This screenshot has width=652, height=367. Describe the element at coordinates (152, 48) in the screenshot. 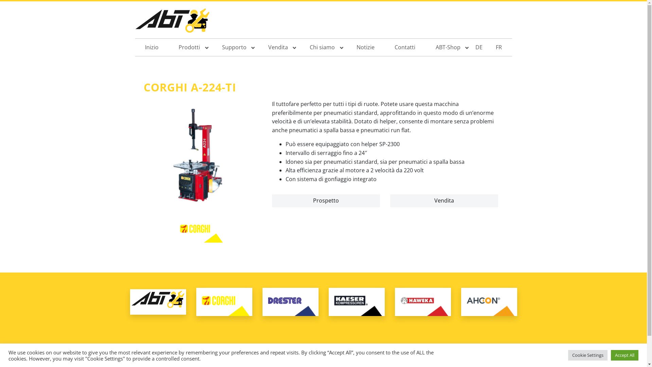

I see `Inizio` at that location.